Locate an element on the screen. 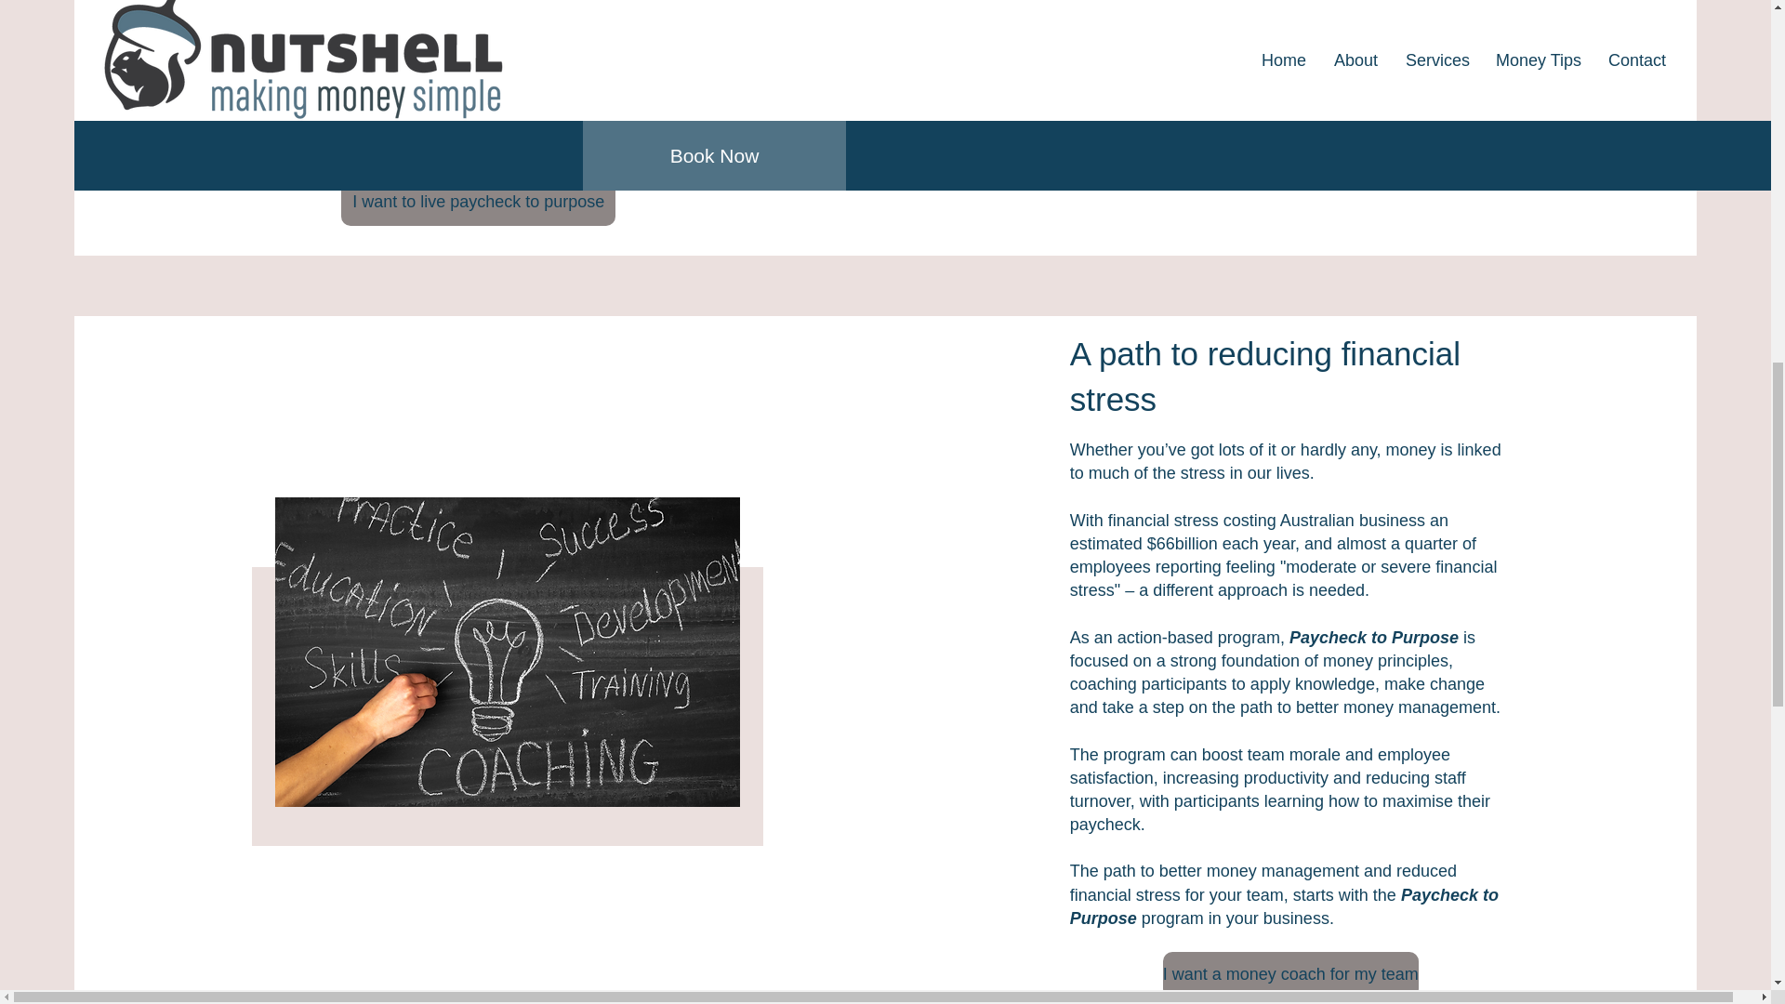 This screenshot has height=1004, width=1785. I want to live paycheck to purpose is located at coordinates (478, 203).